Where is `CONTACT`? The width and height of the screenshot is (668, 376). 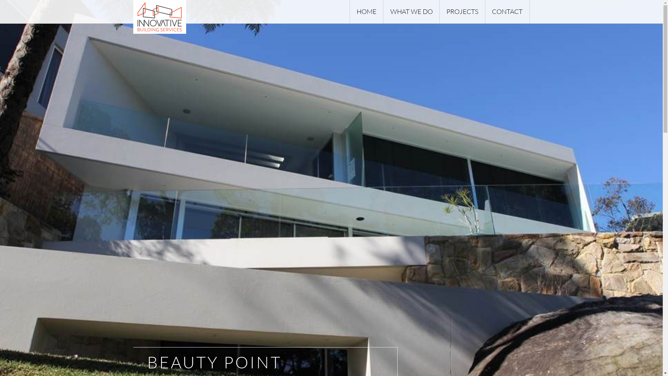 CONTACT is located at coordinates (507, 12).